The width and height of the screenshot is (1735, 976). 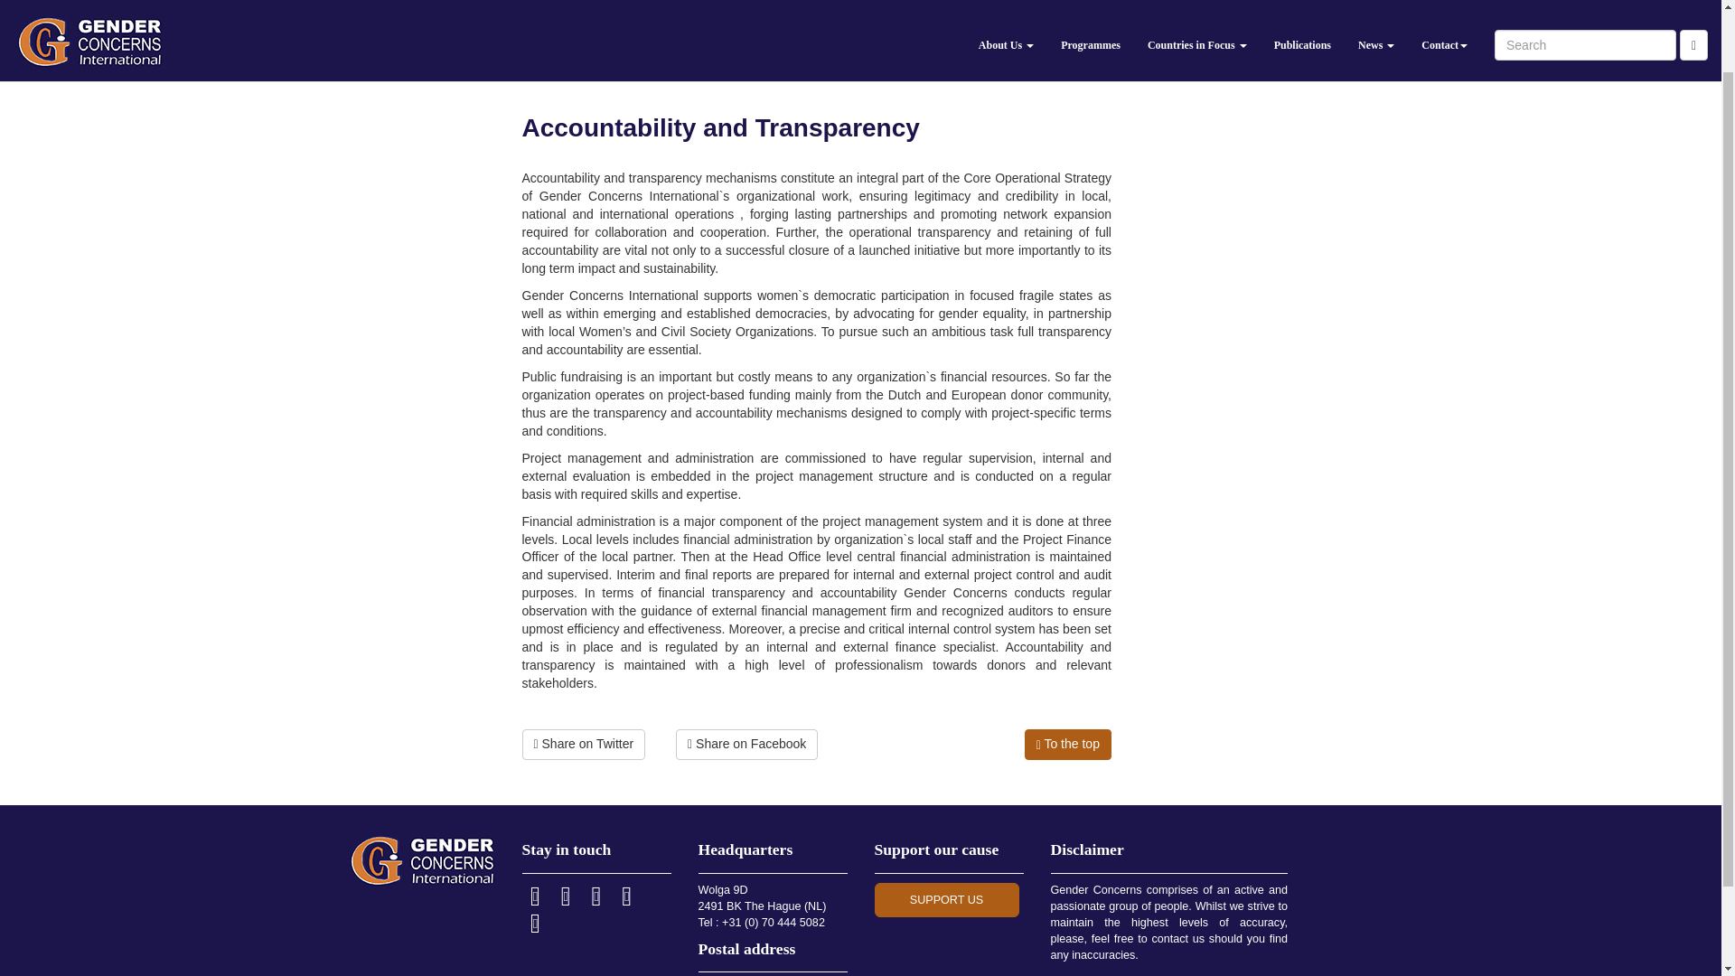 What do you see at coordinates (1006, 5) in the screenshot?
I see `About Us` at bounding box center [1006, 5].